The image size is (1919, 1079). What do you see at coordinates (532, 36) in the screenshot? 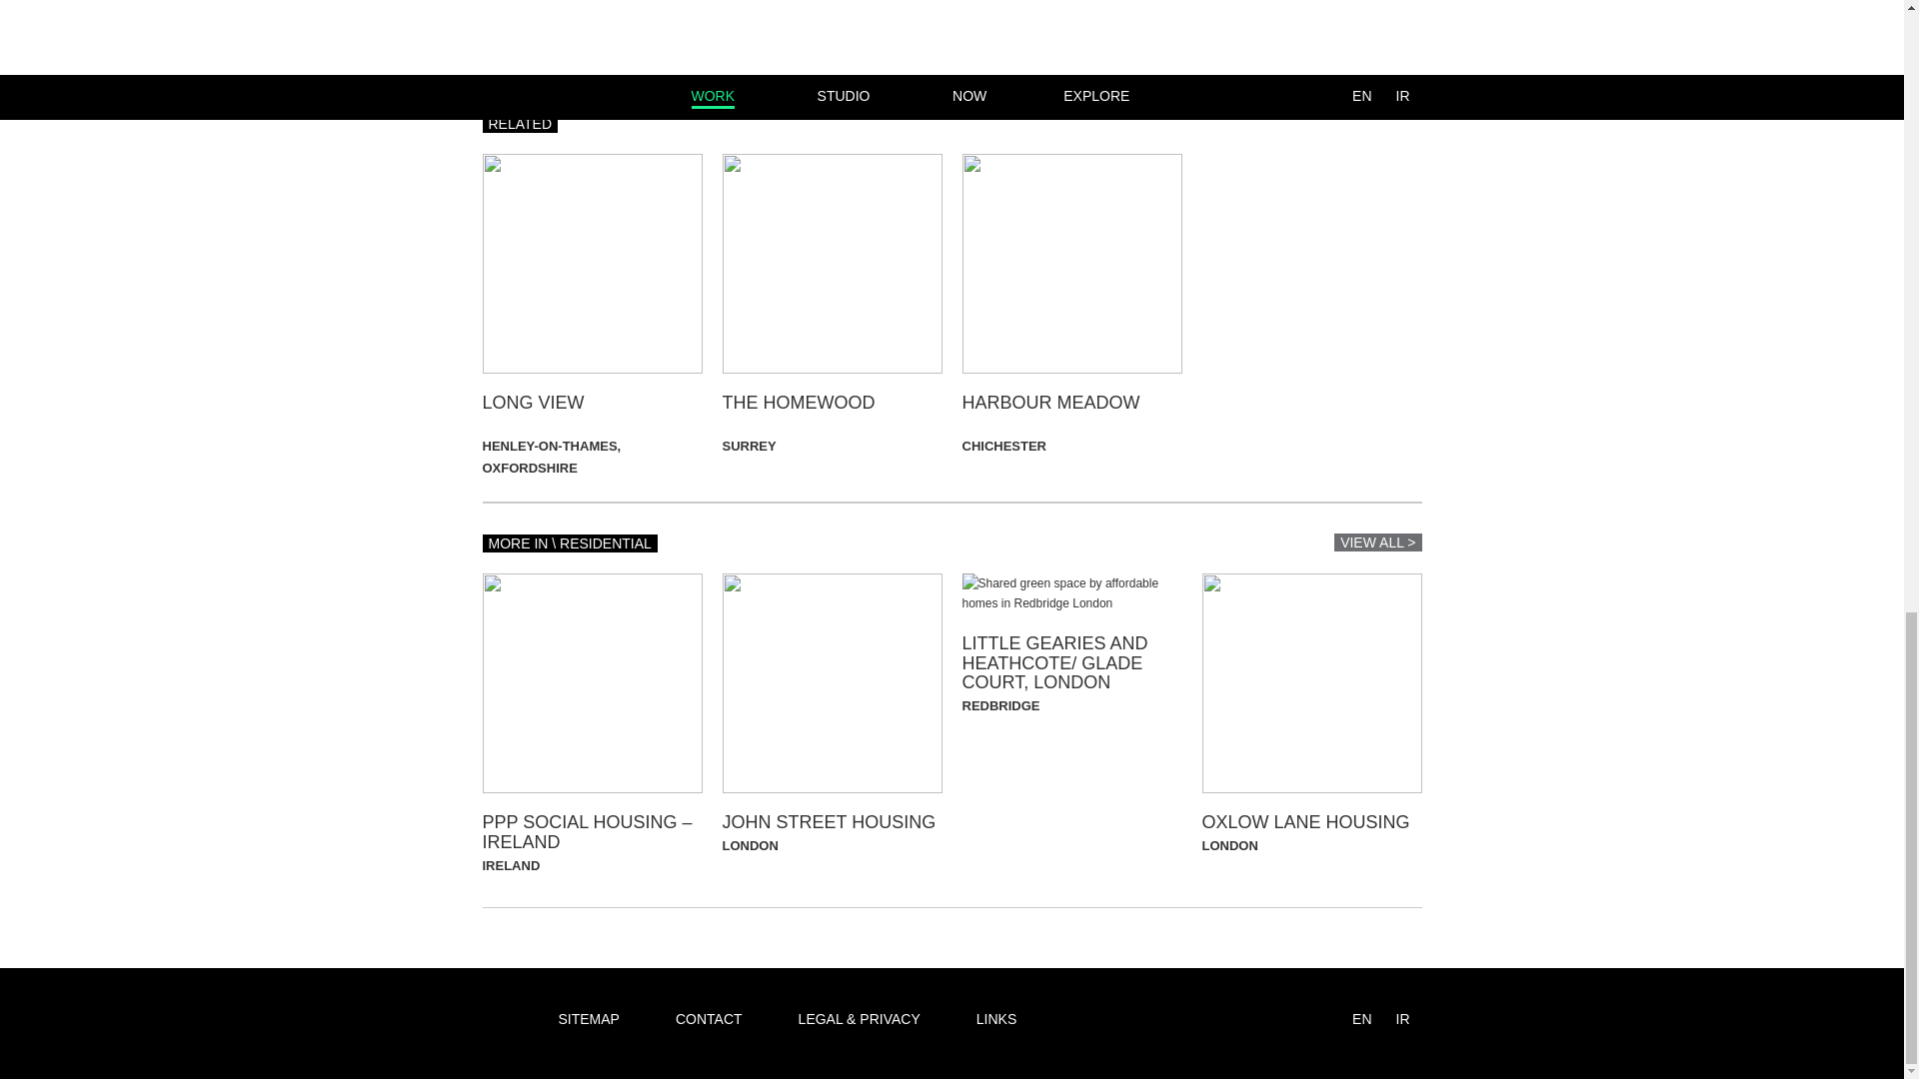
I see `Refurbishment` at bounding box center [532, 36].